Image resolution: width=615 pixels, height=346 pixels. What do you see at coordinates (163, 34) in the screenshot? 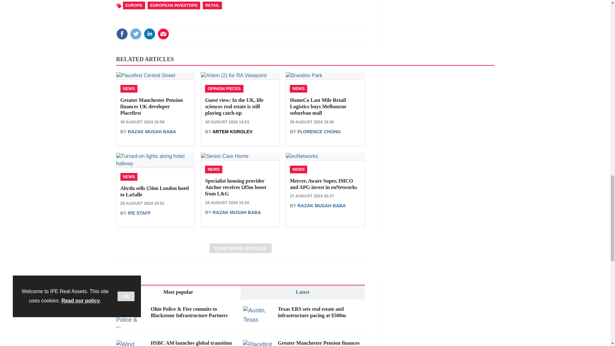
I see `Email this article` at bounding box center [163, 34].